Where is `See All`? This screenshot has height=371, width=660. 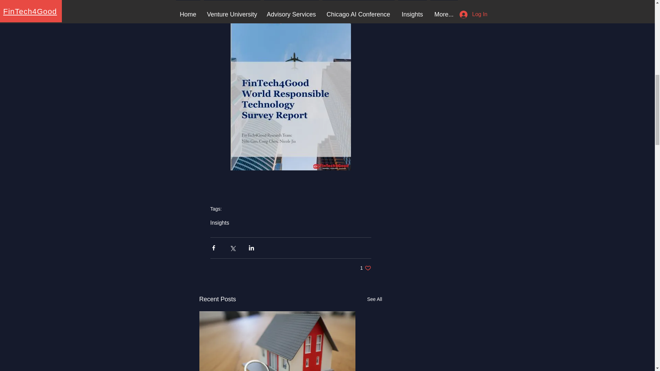 See All is located at coordinates (374, 299).